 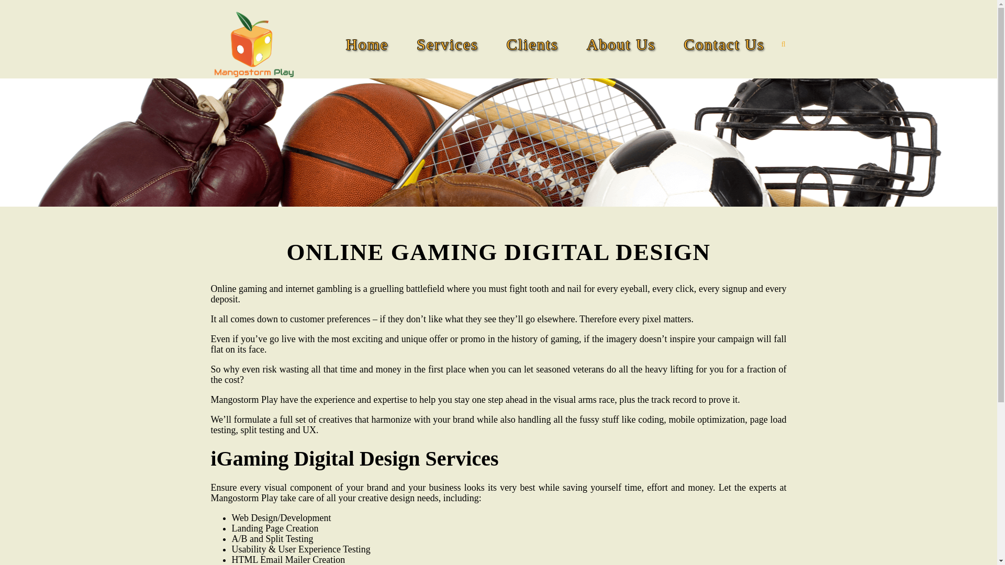 What do you see at coordinates (724, 44) in the screenshot?
I see `Contact Us` at bounding box center [724, 44].